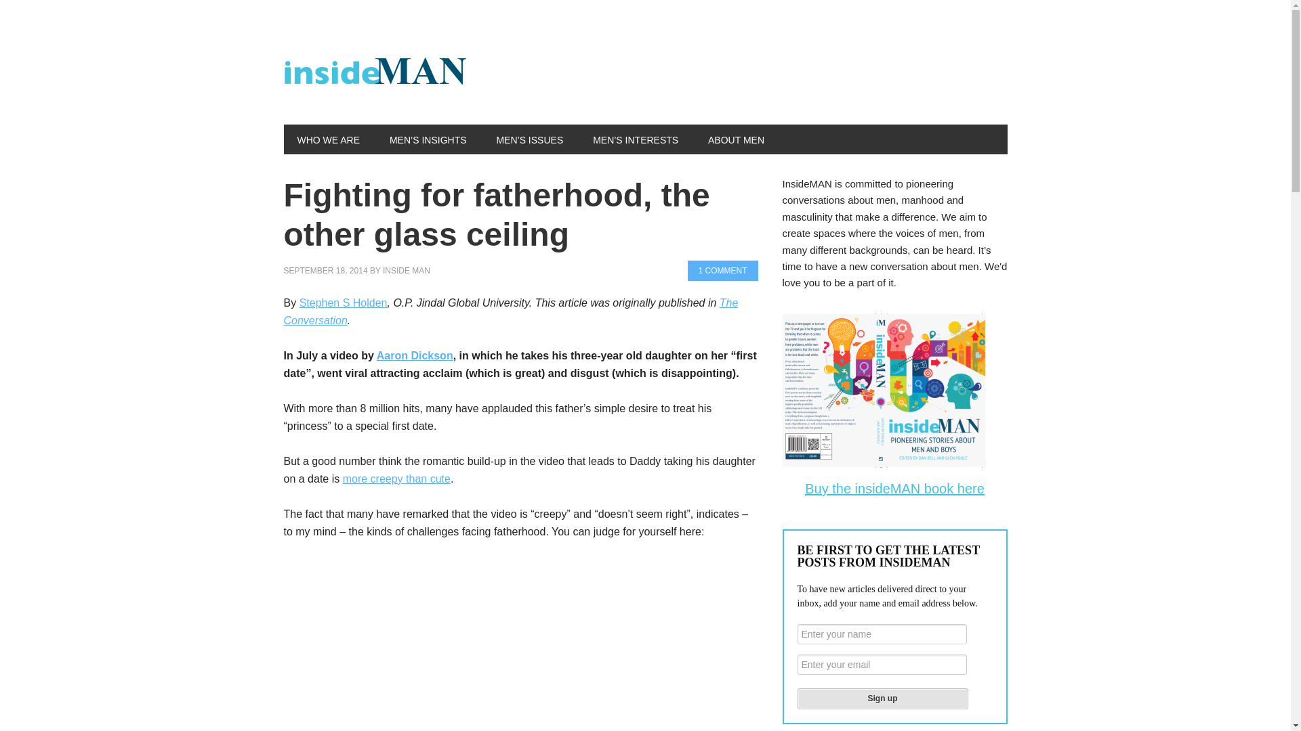 Image resolution: width=1301 pixels, height=731 pixels. What do you see at coordinates (328, 139) in the screenshot?
I see `WHO WE ARE` at bounding box center [328, 139].